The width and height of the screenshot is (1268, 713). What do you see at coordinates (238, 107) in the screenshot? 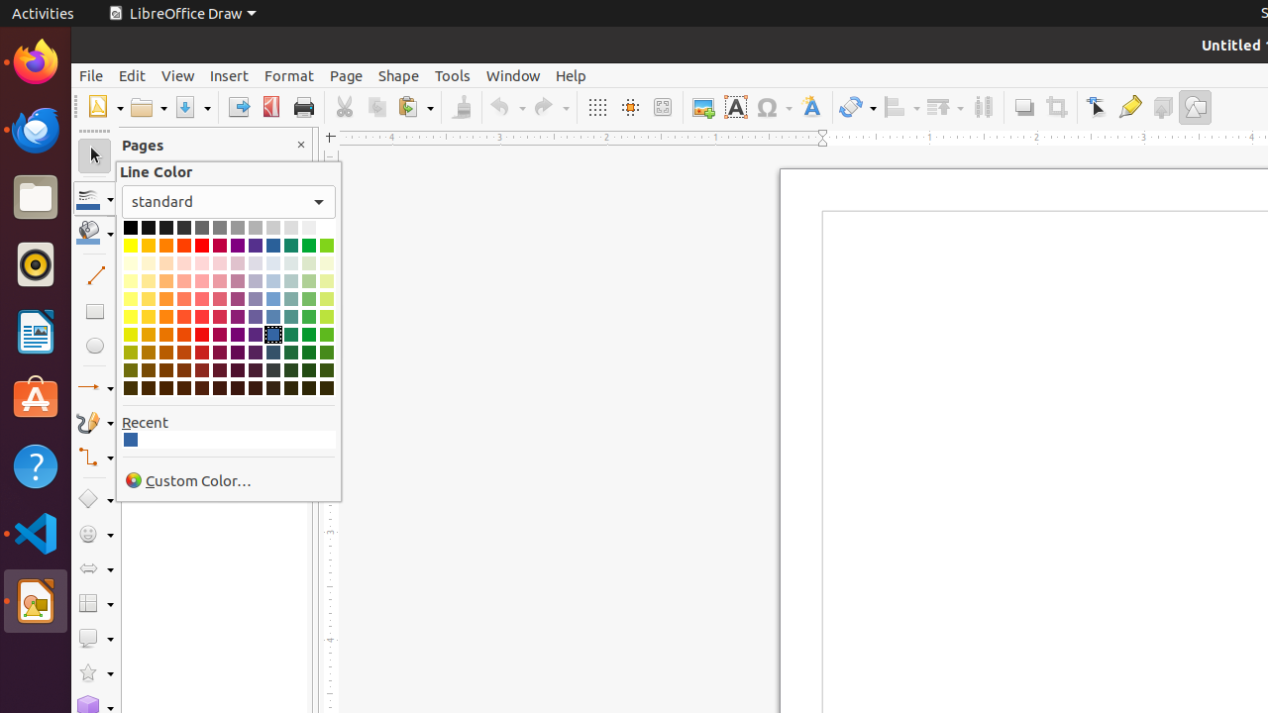
I see `Export` at bounding box center [238, 107].